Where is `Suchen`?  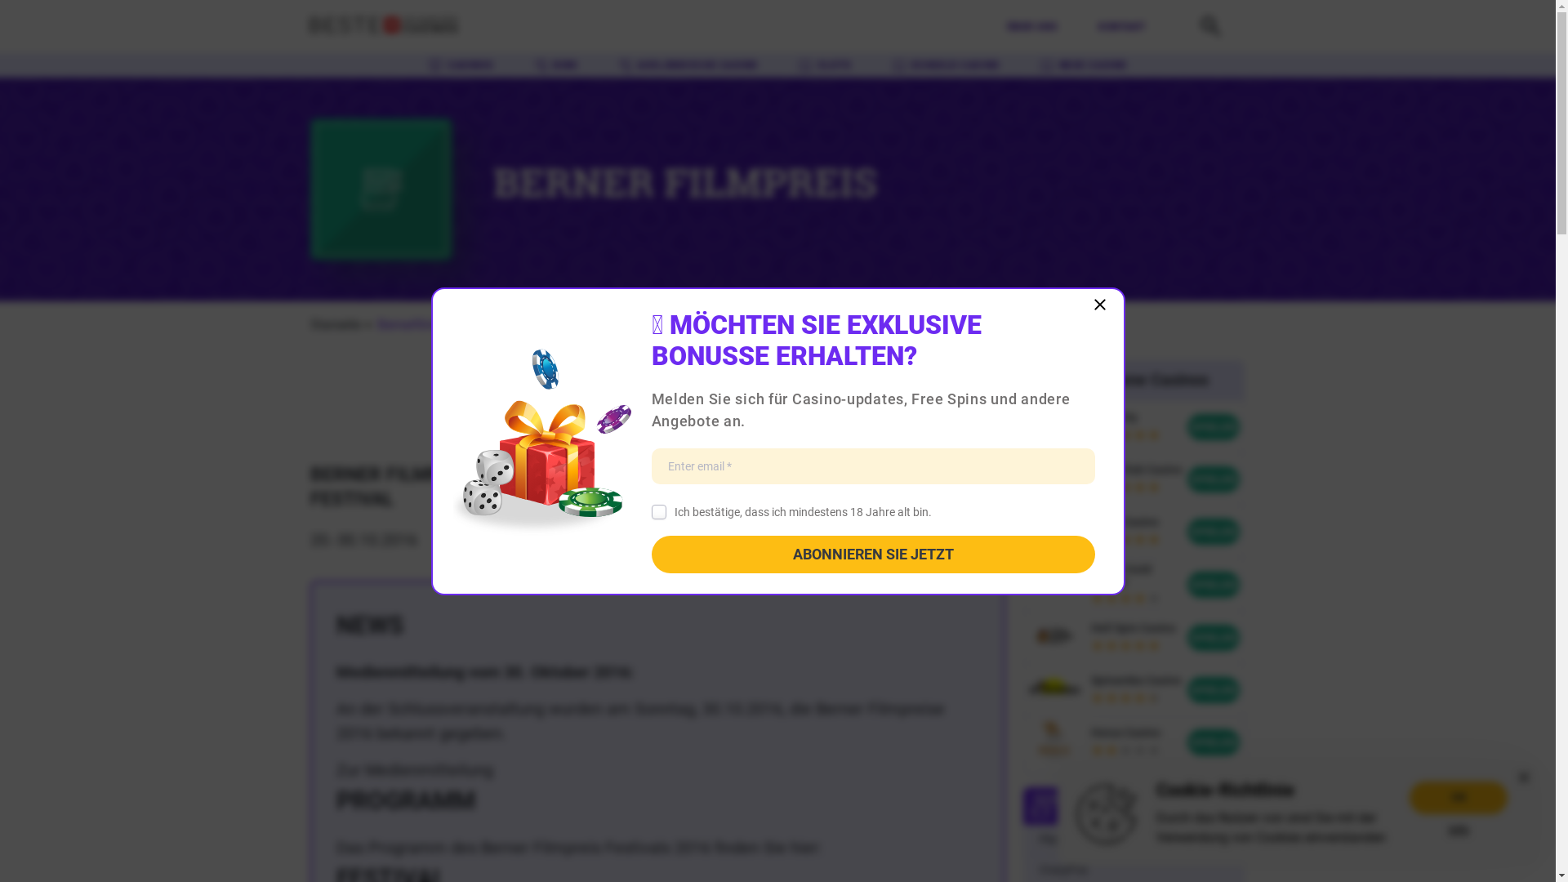 Suchen is located at coordinates (1210, 35).